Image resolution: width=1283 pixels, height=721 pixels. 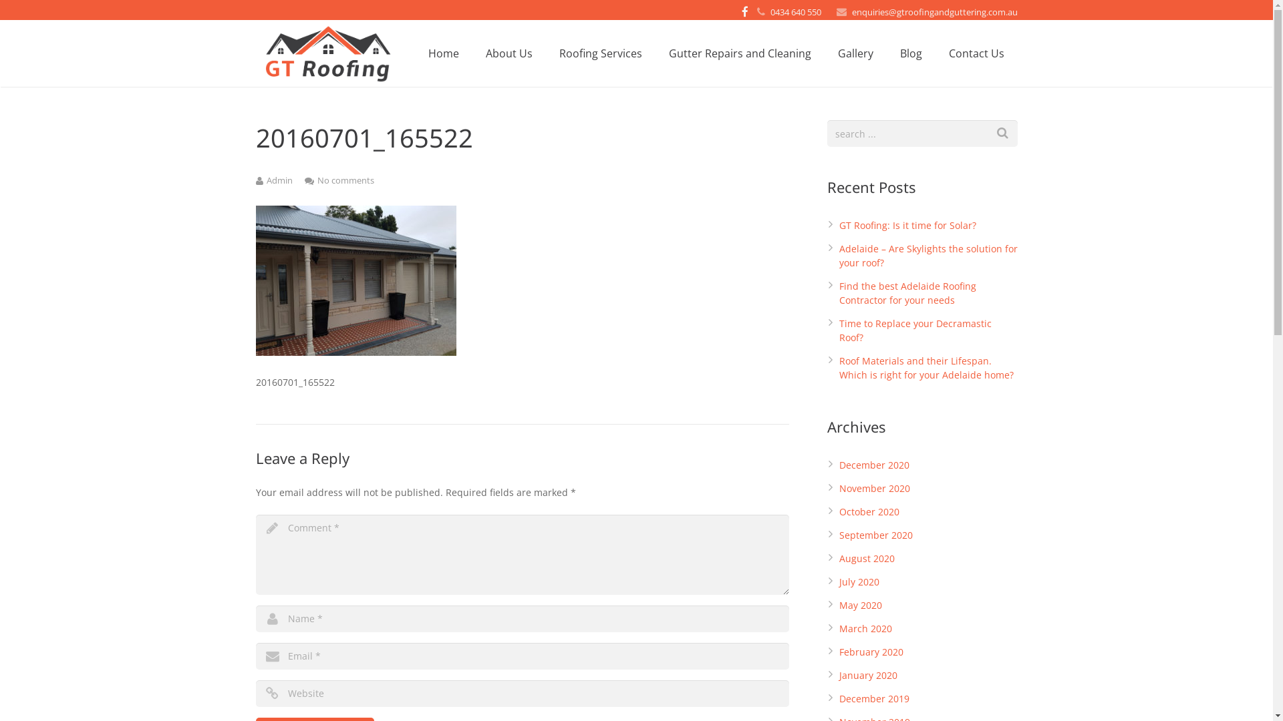 What do you see at coordinates (869, 511) in the screenshot?
I see `October 2020` at bounding box center [869, 511].